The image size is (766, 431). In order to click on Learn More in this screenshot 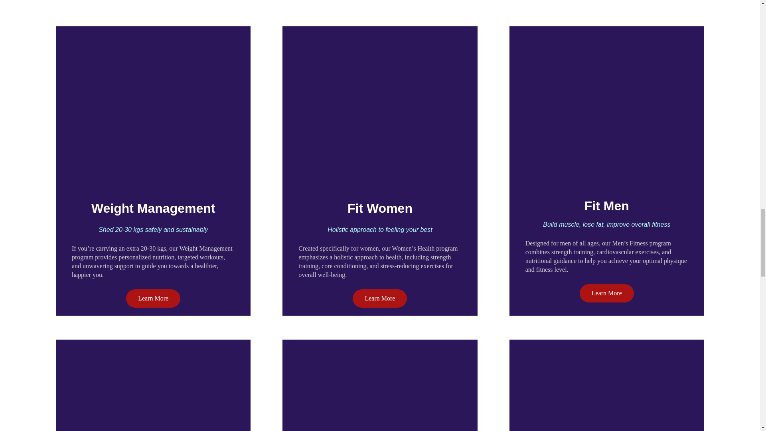, I will do `click(379, 299)`.